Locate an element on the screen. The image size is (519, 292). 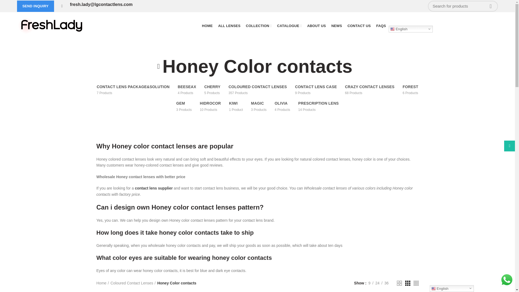
SEND INQUIRY is located at coordinates (35, 6).